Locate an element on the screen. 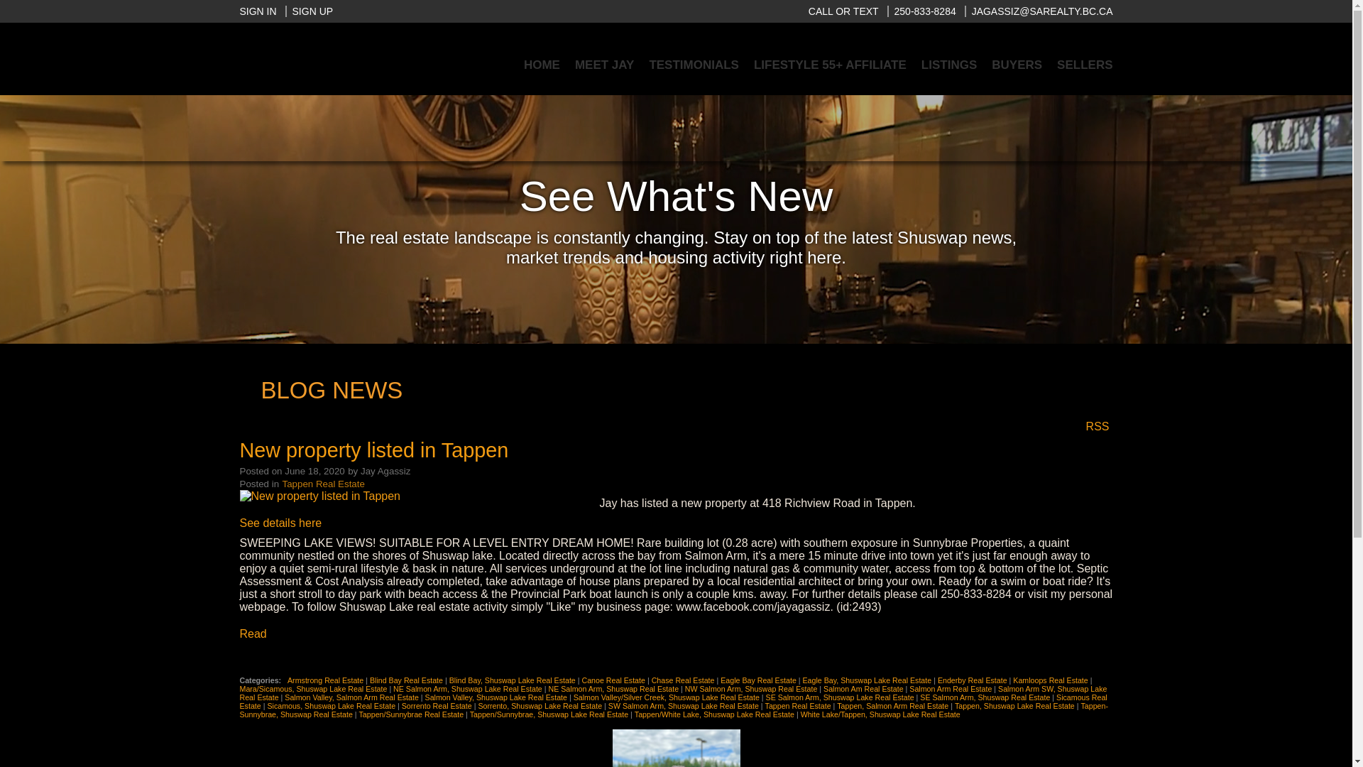 The height and width of the screenshot is (767, 1363). SIGN IN is located at coordinates (258, 11).